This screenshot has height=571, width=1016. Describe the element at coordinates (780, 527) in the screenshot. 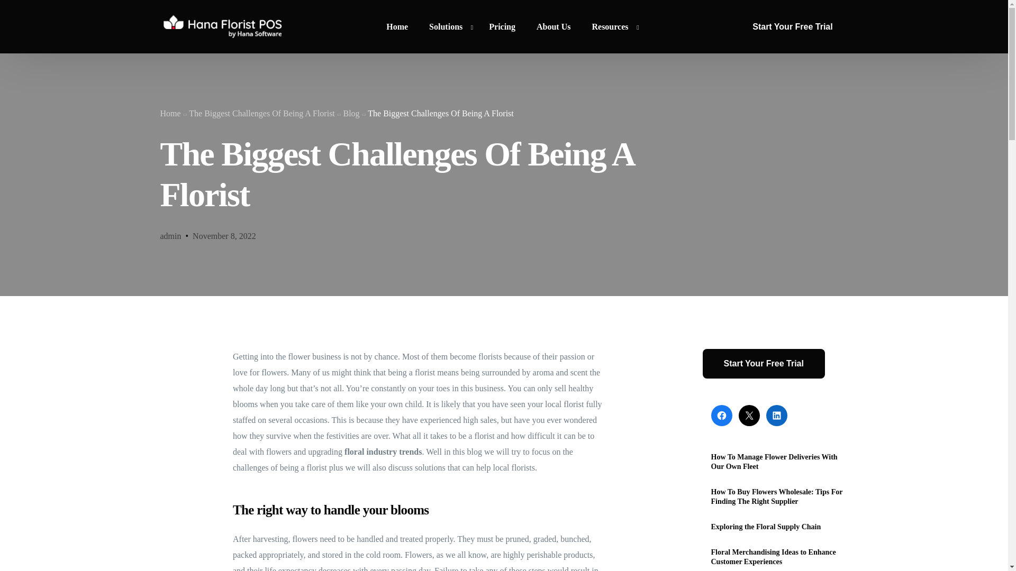

I see `Exploring the Floral Supply Chain` at that location.